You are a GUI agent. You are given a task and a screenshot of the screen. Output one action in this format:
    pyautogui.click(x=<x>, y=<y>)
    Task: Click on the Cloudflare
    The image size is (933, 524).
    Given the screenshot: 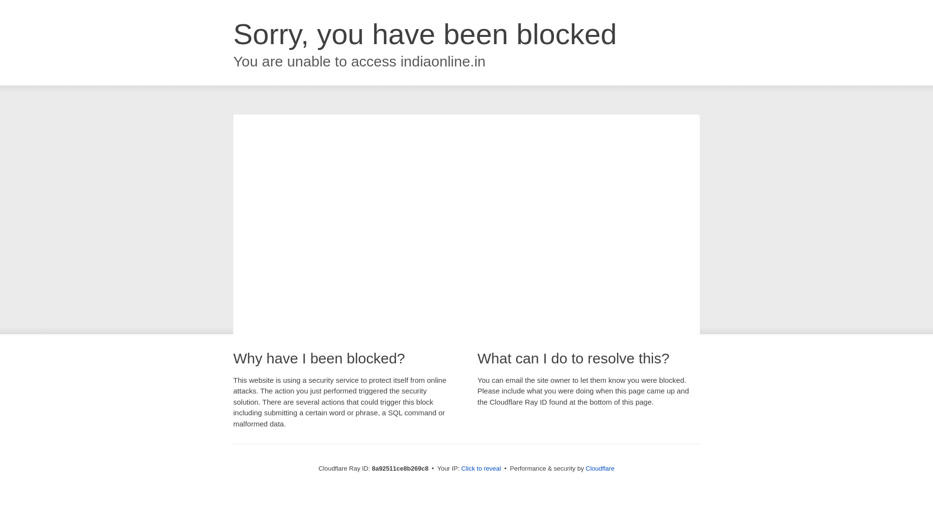 What is the action you would take?
    pyautogui.click(x=600, y=468)
    